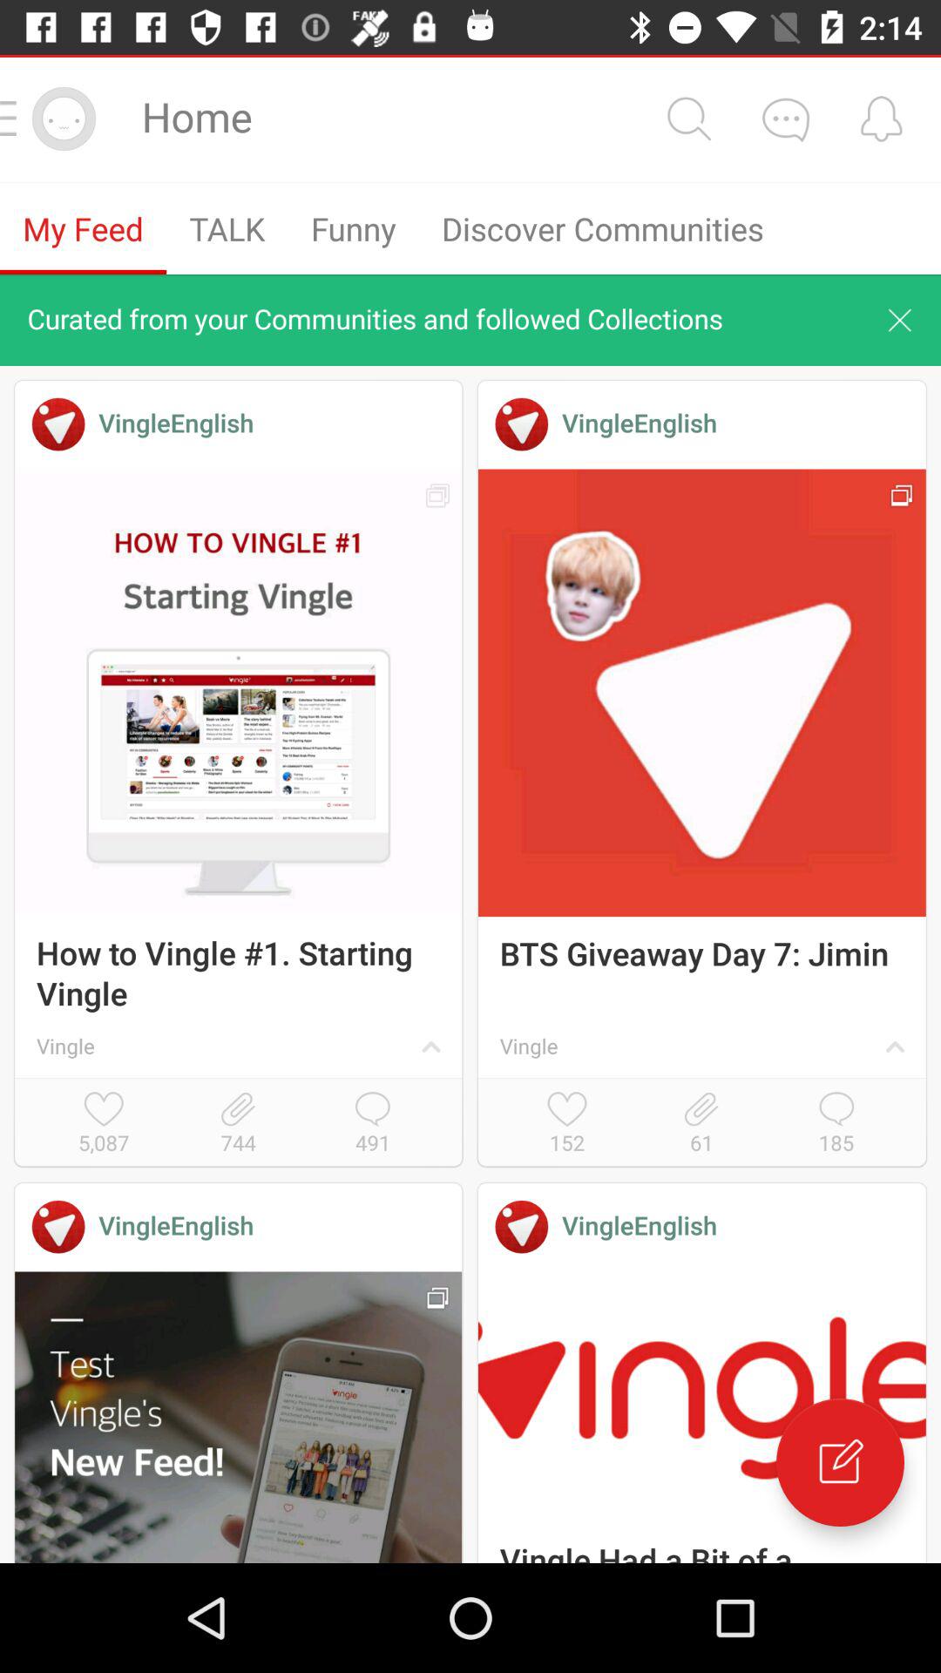 The image size is (941, 1673). What do you see at coordinates (840, 1462) in the screenshot?
I see `click to edit` at bounding box center [840, 1462].